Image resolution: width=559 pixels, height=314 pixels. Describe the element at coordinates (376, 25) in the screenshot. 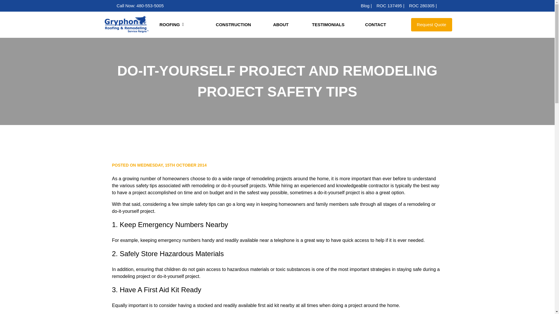

I see `CONTACT` at that location.